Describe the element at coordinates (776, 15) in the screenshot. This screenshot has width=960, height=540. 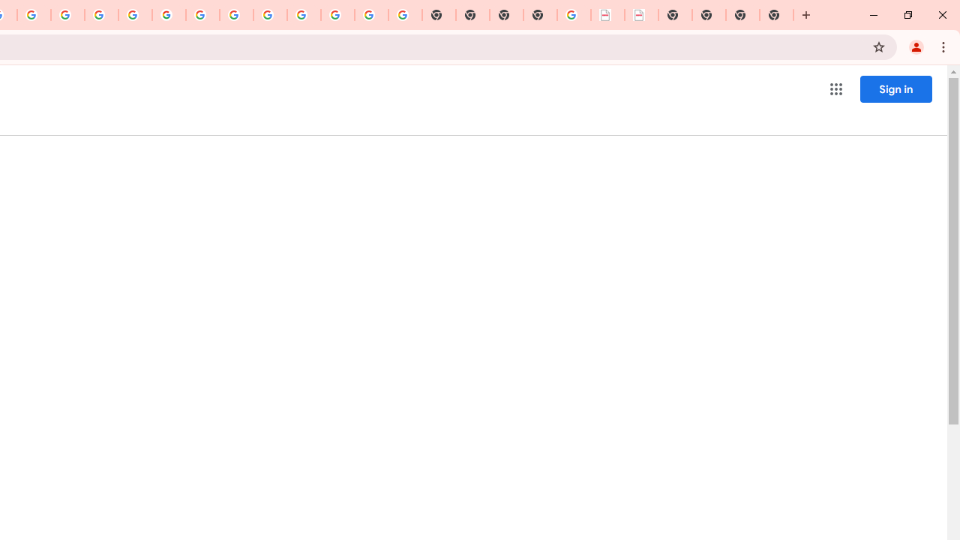
I see `New Tab` at that location.